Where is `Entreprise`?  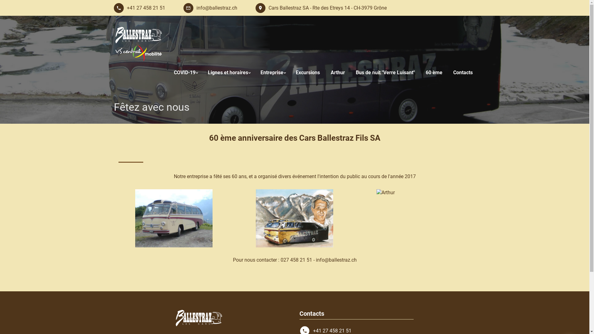 Entreprise is located at coordinates (273, 73).